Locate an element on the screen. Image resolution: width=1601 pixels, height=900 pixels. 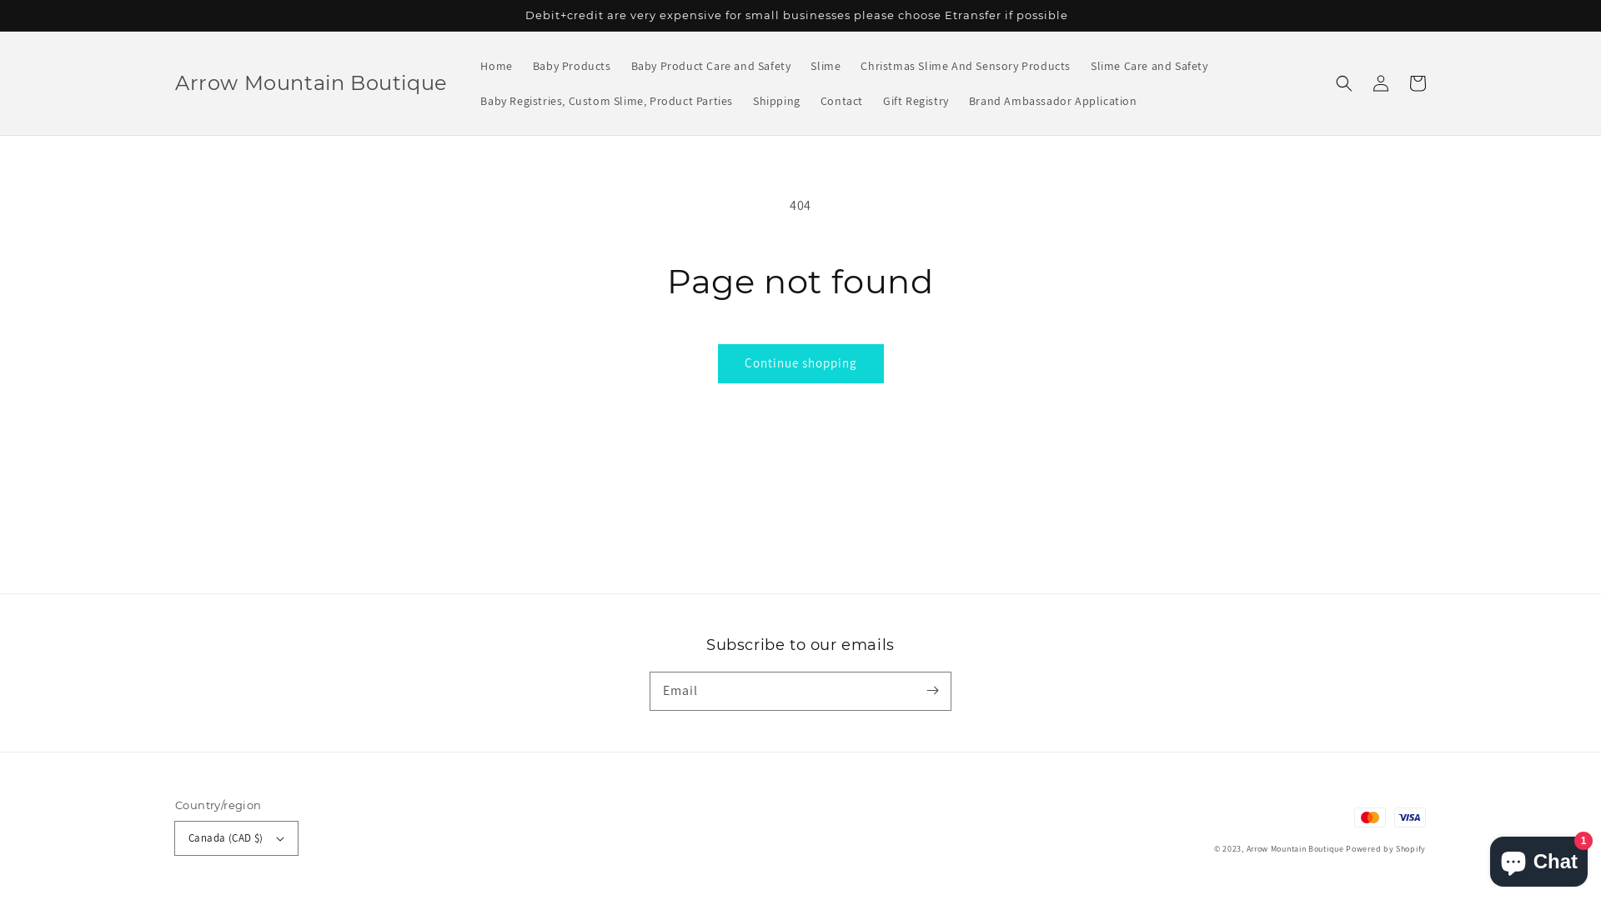
Shopify online store chat is located at coordinates (1539, 858).